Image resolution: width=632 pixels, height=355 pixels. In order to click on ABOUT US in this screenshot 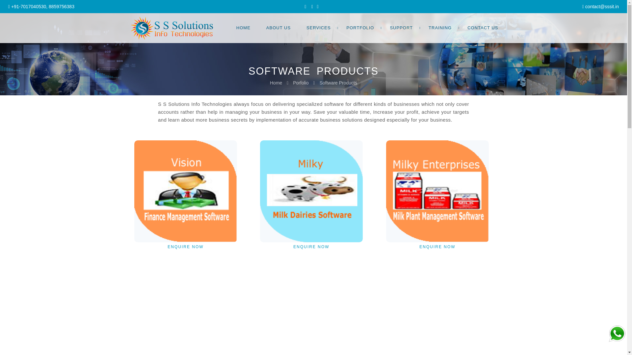, I will do `click(278, 24)`.